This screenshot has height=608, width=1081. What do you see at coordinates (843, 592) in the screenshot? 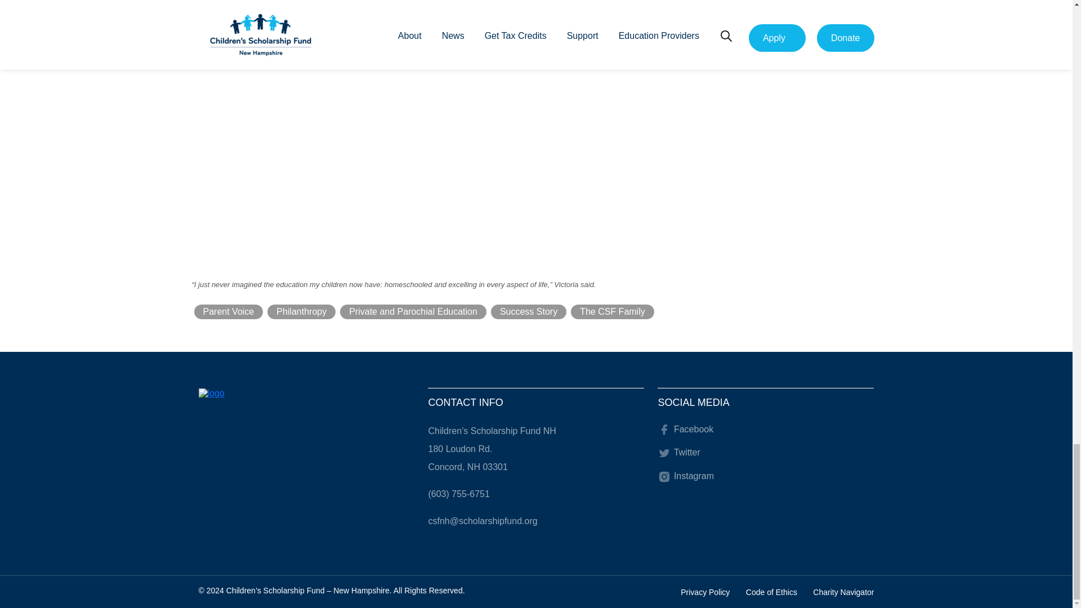
I see `Charity Navigator` at bounding box center [843, 592].